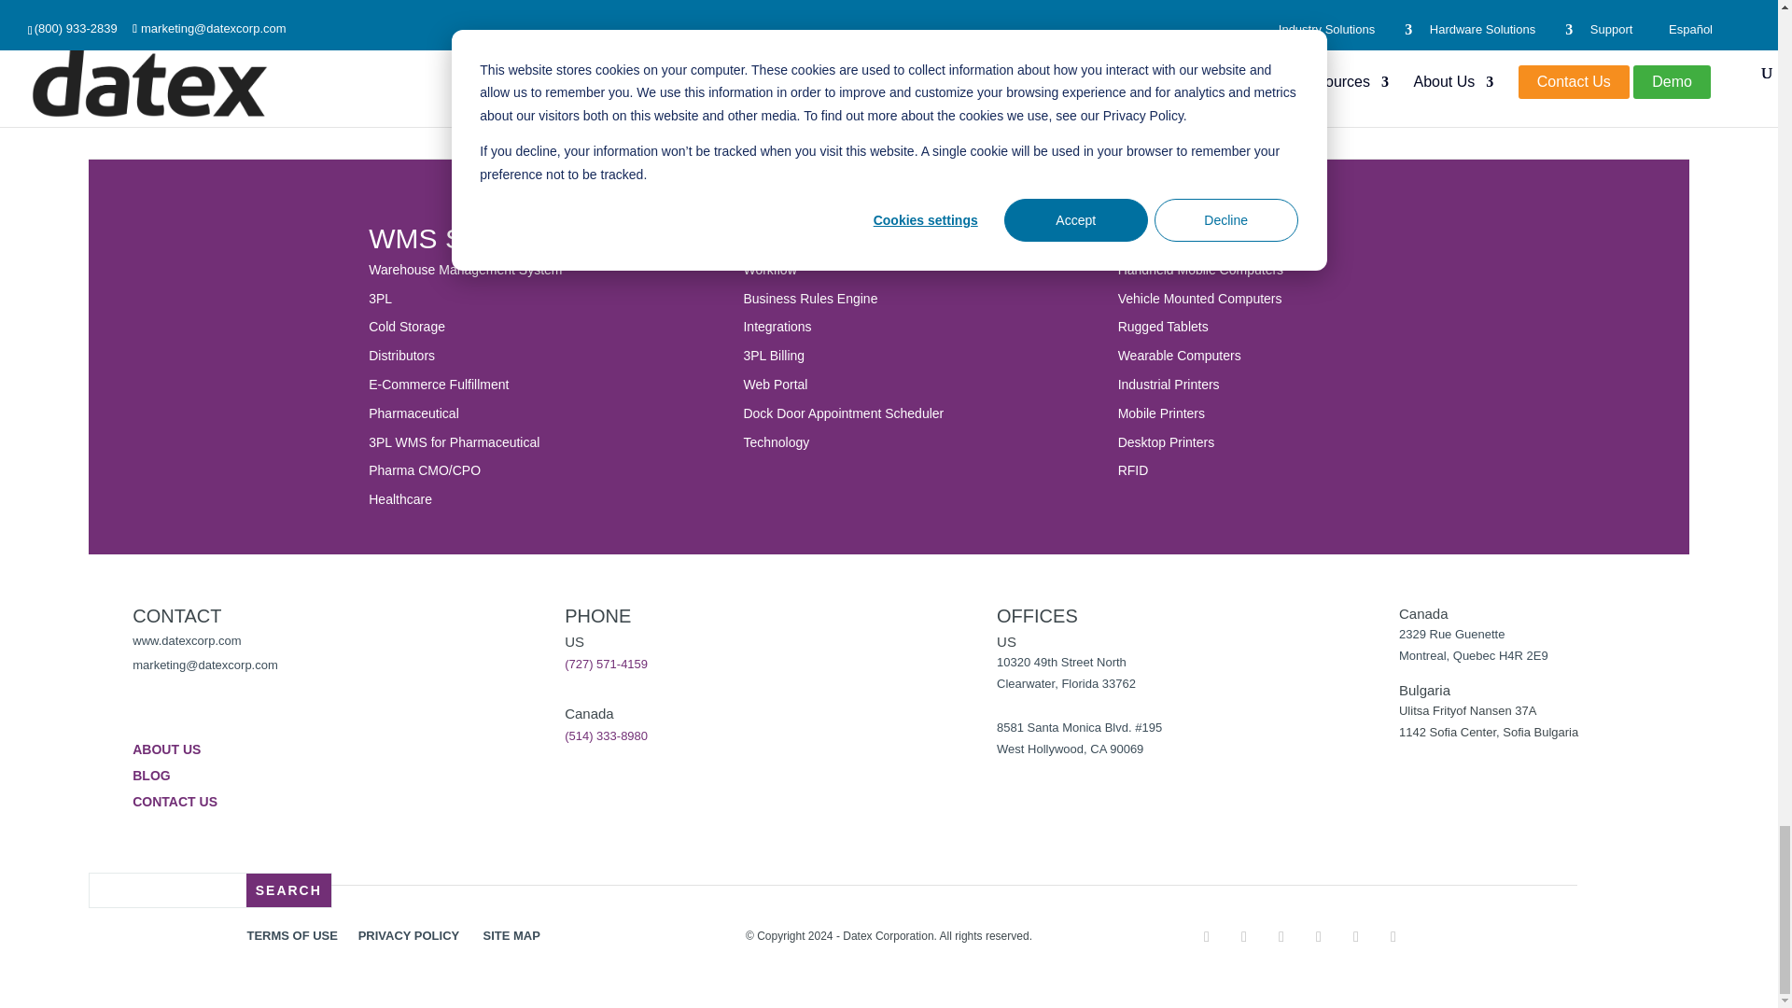  Describe the element at coordinates (1206, 937) in the screenshot. I see `Follow on Facebook` at that location.